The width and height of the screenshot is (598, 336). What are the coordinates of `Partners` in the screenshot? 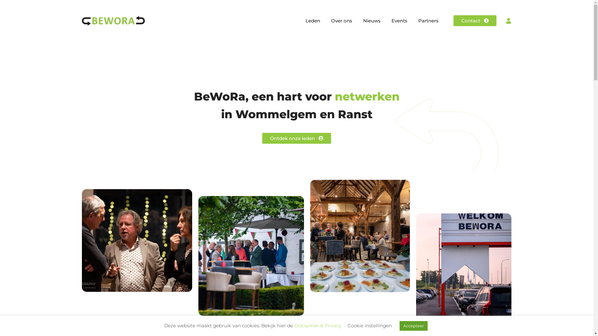 It's located at (429, 21).